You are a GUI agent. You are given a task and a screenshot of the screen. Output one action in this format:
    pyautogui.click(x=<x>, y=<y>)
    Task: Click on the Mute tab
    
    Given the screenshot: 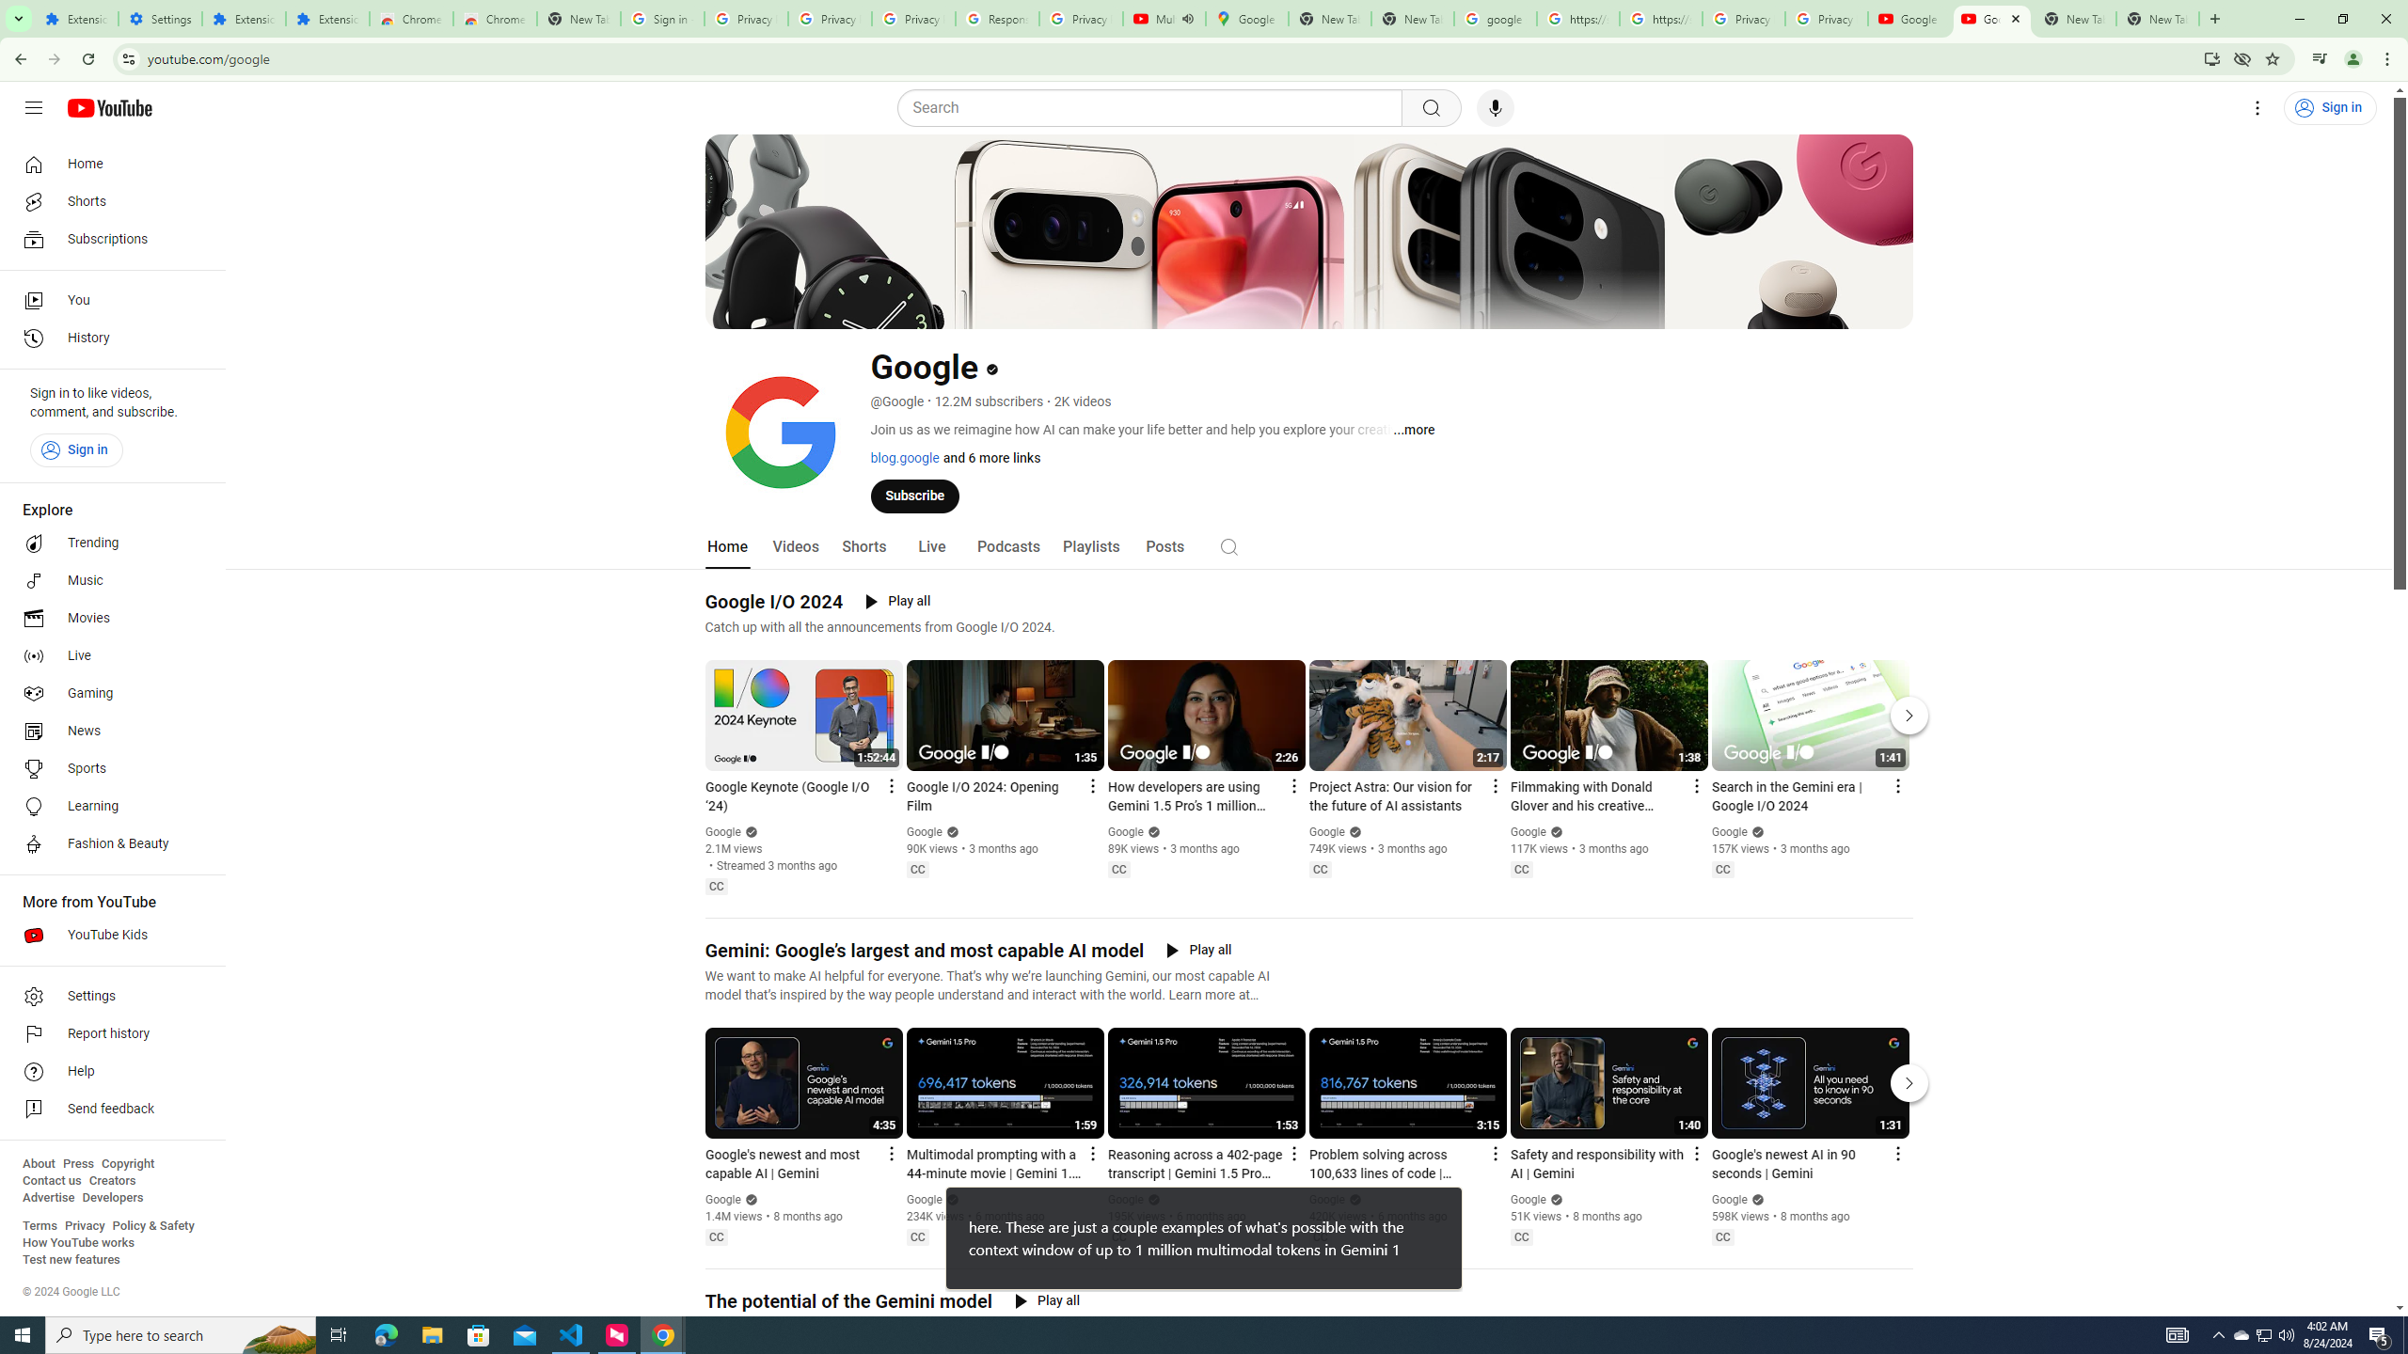 What is the action you would take?
    pyautogui.click(x=1187, y=18)
    